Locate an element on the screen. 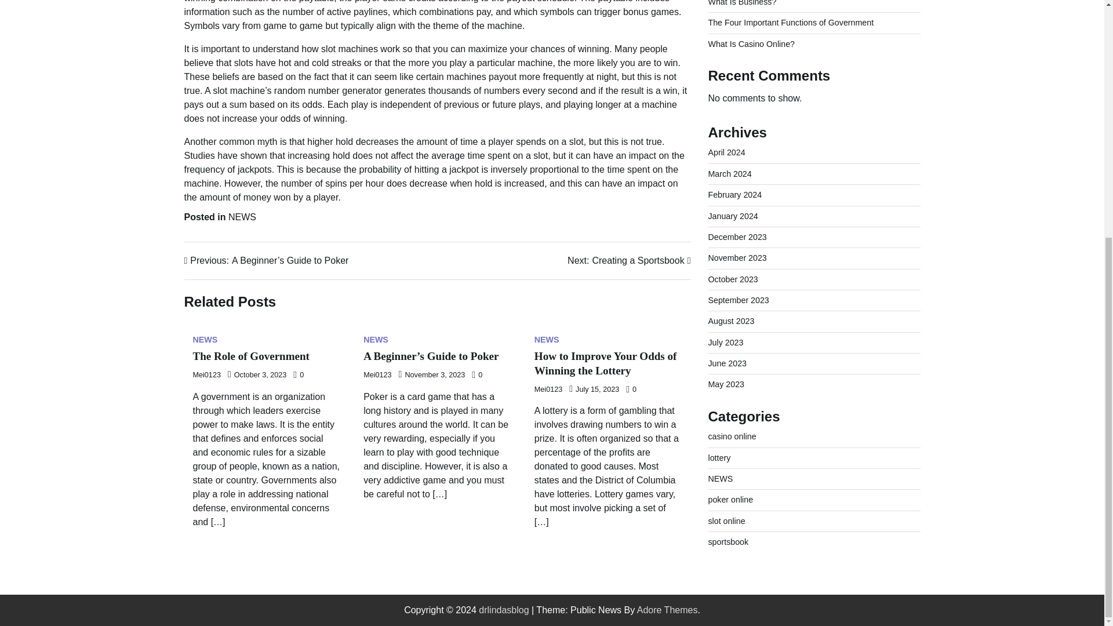 Image resolution: width=1113 pixels, height=626 pixels. NEWS is located at coordinates (727, 51).